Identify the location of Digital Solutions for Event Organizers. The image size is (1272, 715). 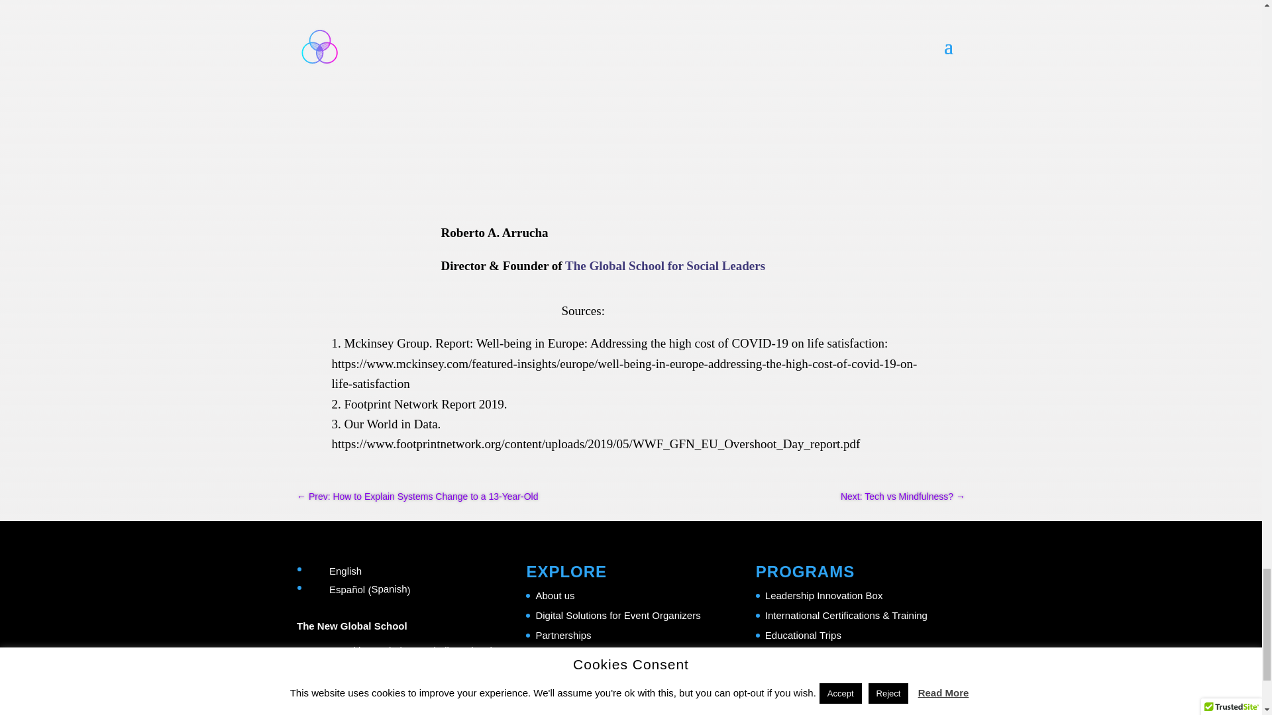
(617, 616).